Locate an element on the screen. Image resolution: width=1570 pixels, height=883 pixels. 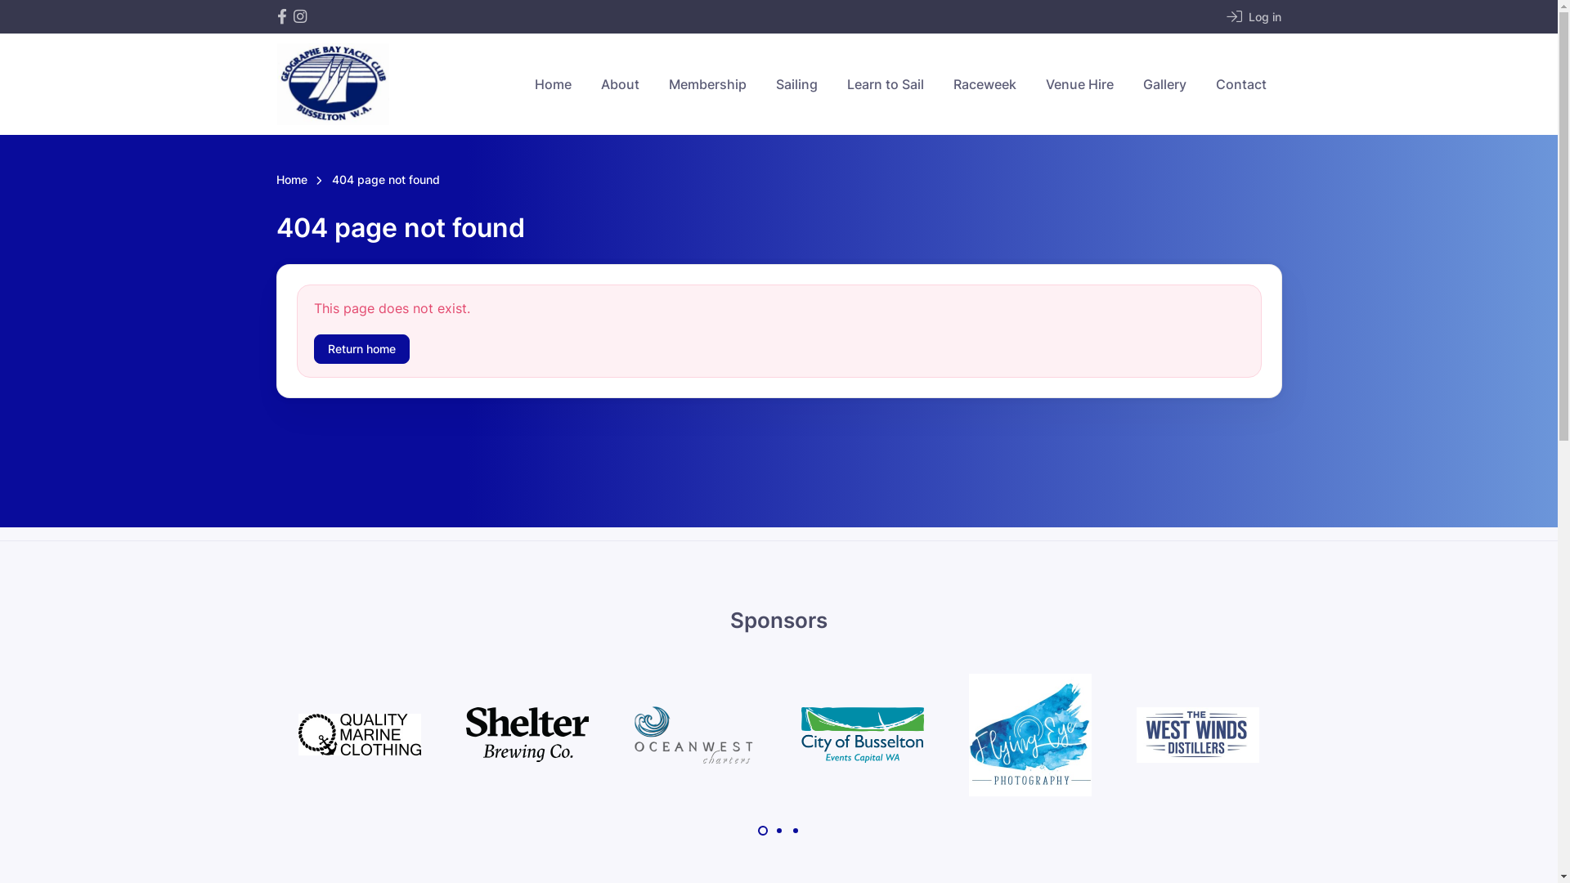
Membership is located at coordinates (708, 84).